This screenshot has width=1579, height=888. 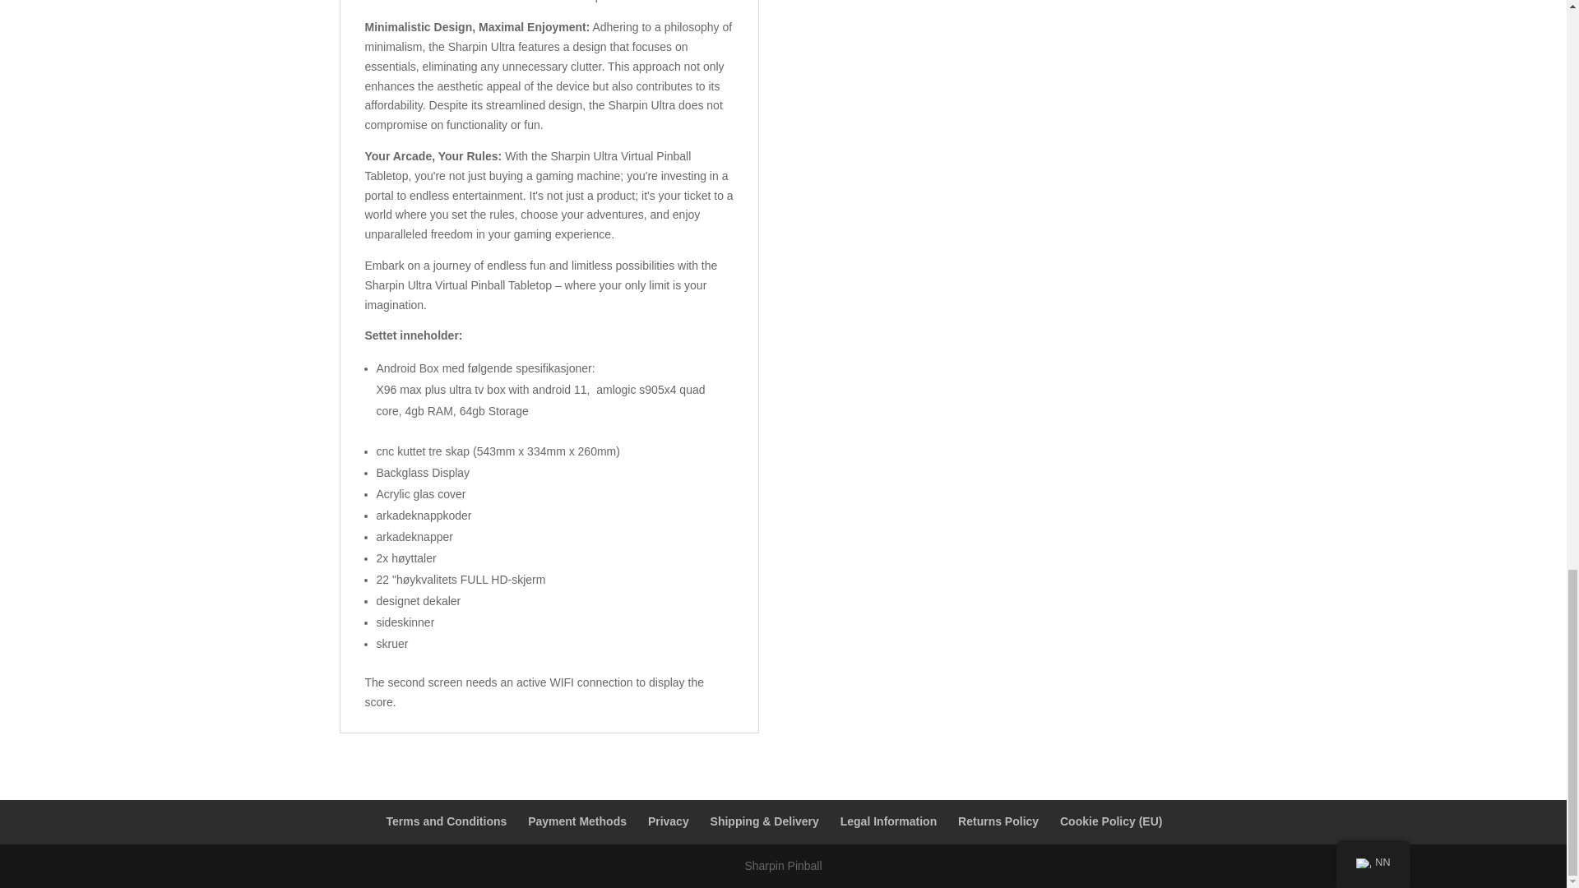 I want to click on Privacy, so click(x=668, y=821).